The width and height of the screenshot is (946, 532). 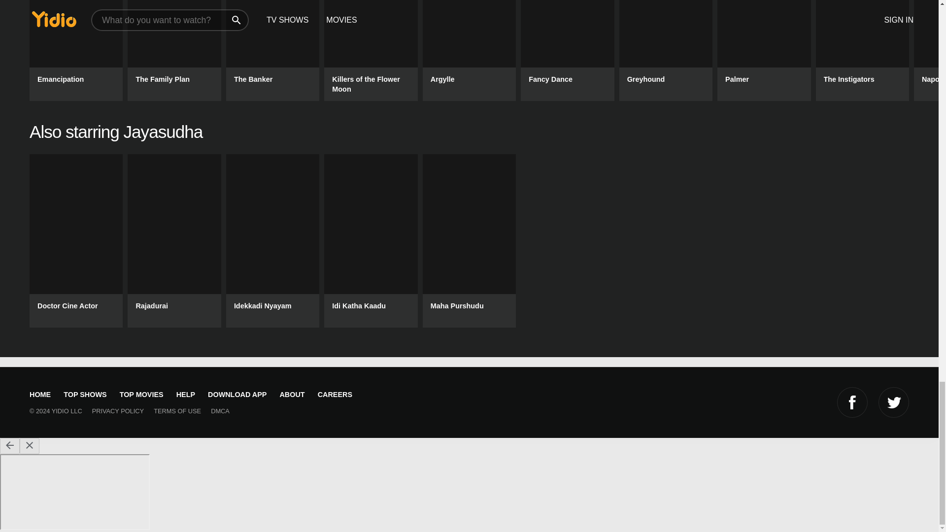 I want to click on Argylle, so click(x=469, y=50).